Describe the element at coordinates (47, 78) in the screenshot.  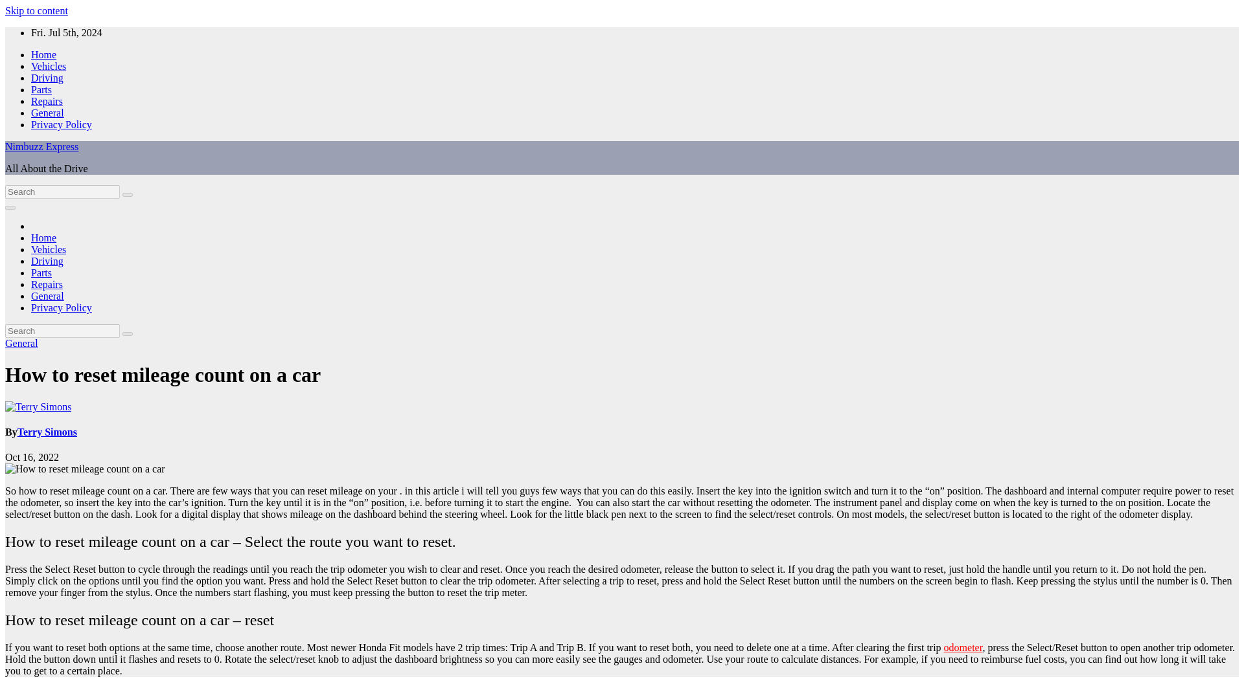
I see `Driving` at that location.